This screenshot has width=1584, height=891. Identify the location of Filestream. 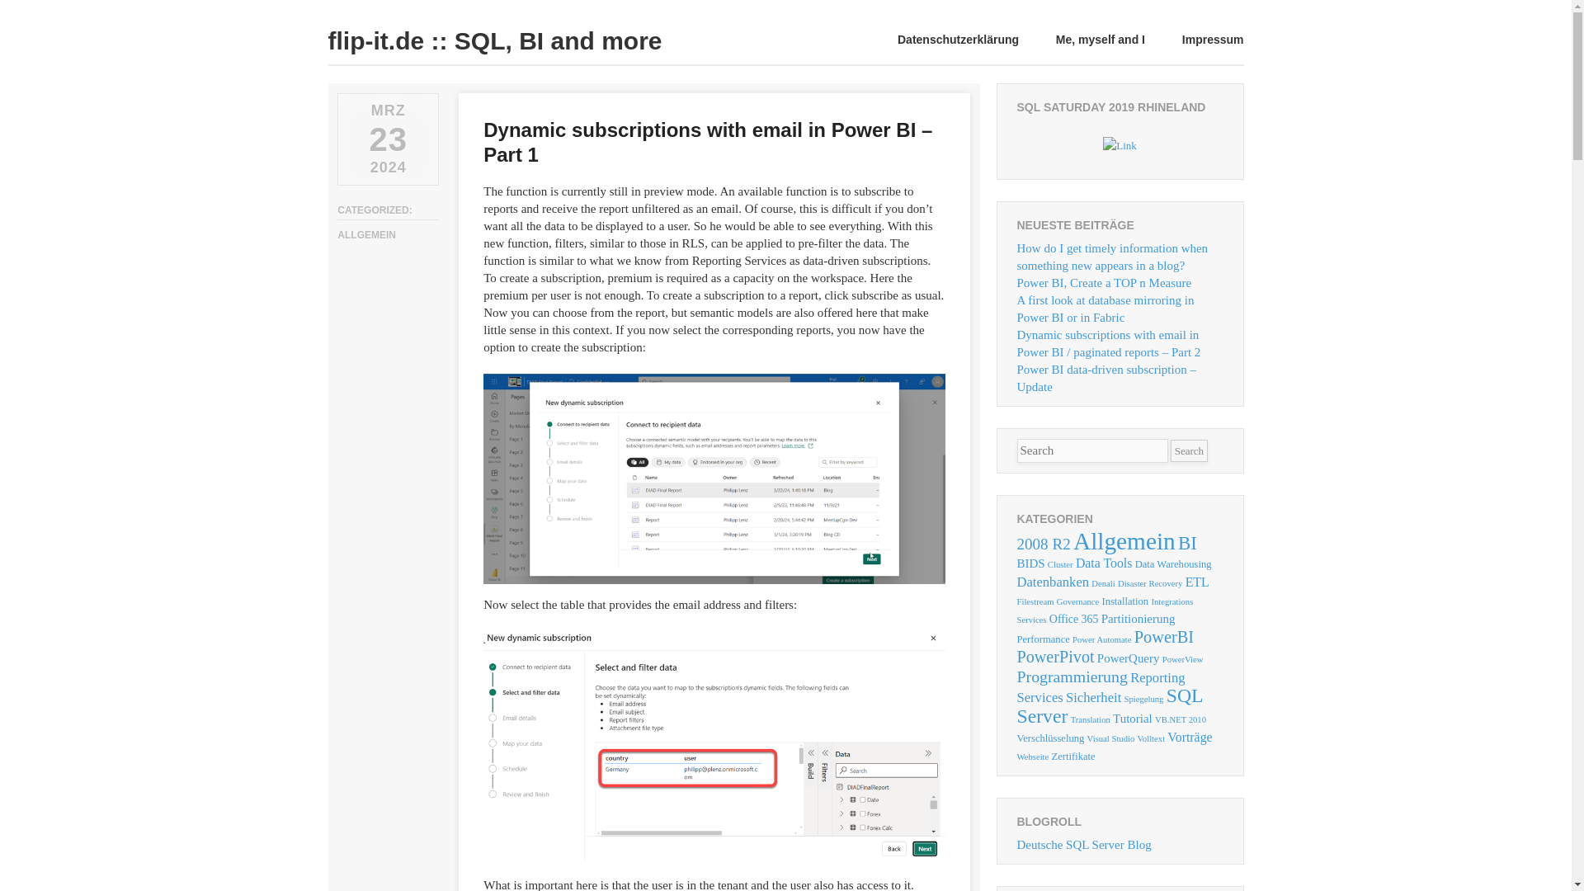
(1035, 601).